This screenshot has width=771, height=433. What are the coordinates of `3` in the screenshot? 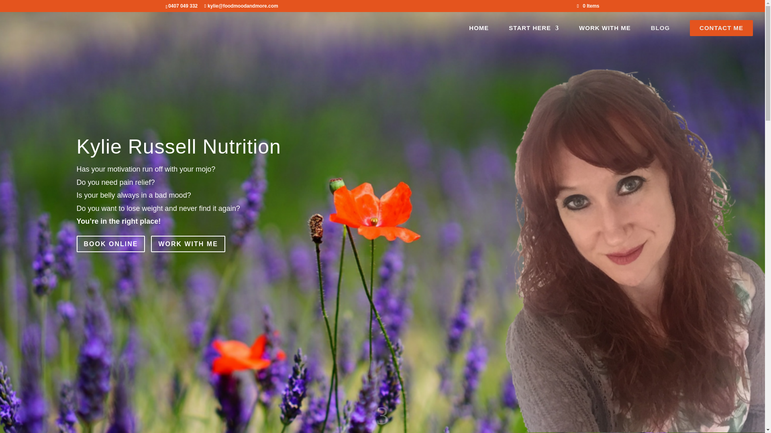 It's located at (382, 417).